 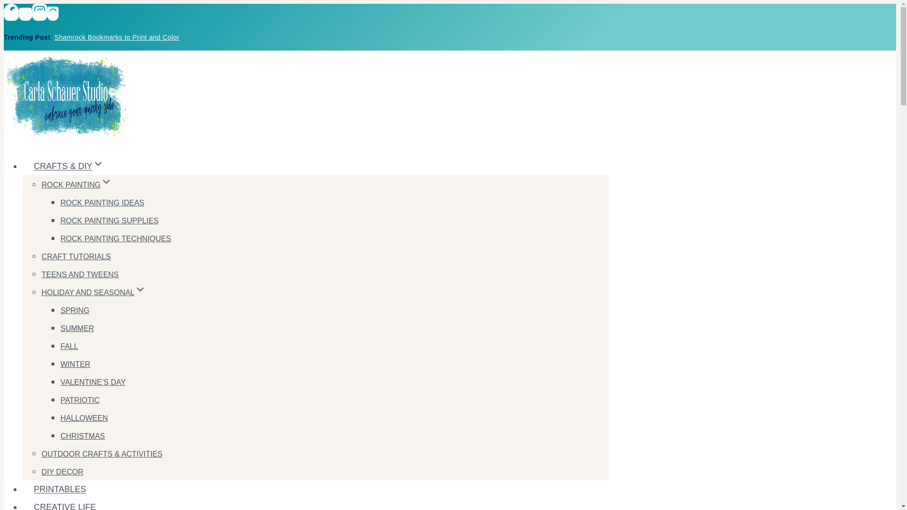 What do you see at coordinates (80, 400) in the screenshot?
I see `PATRIOTIC` at bounding box center [80, 400].